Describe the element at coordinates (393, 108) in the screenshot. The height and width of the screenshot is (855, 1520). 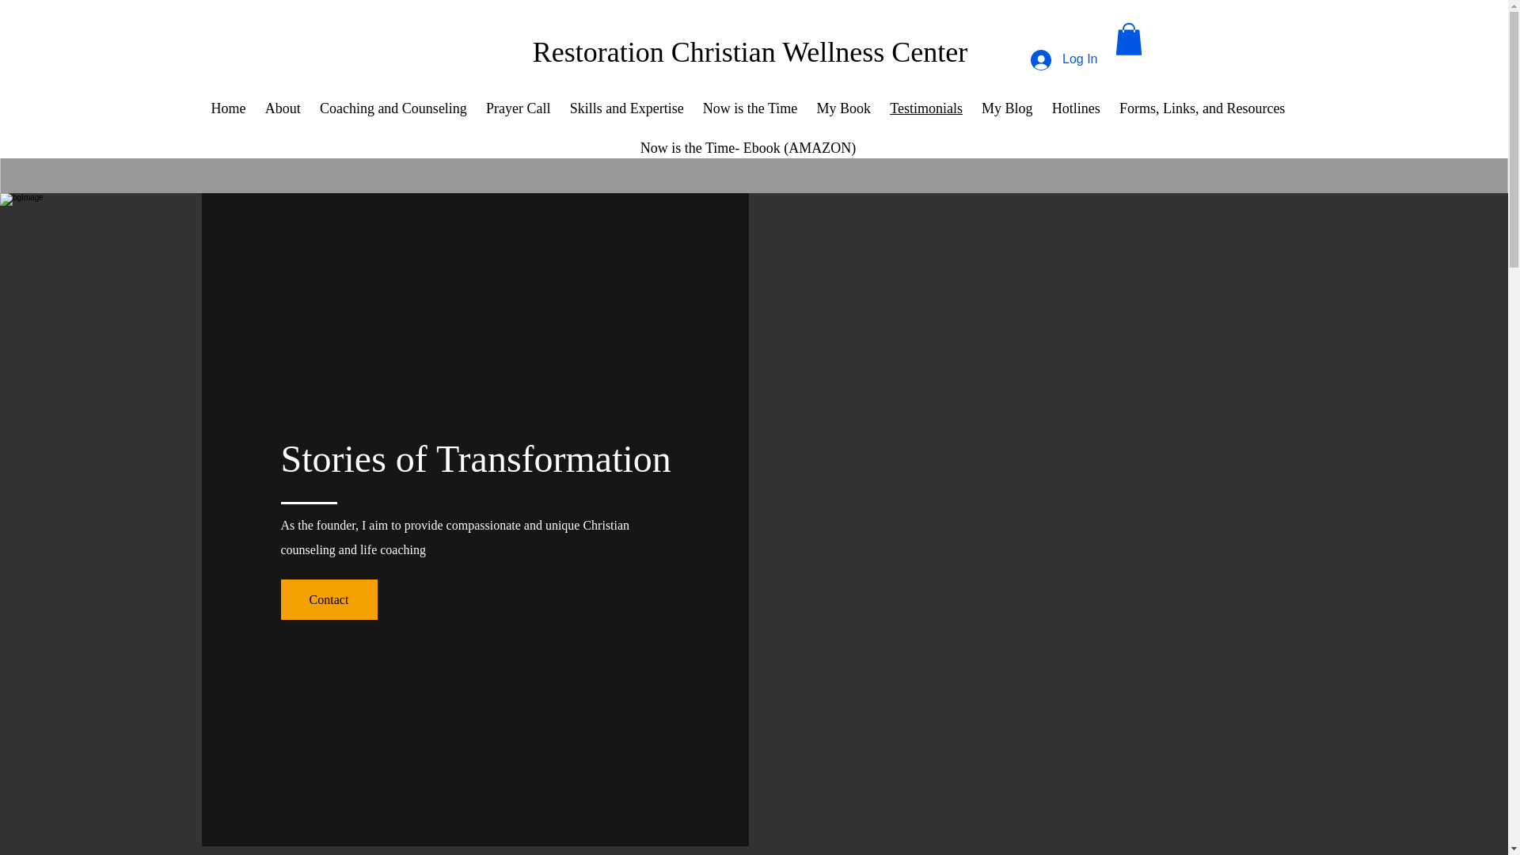
I see `Coaching and Counseling` at that location.